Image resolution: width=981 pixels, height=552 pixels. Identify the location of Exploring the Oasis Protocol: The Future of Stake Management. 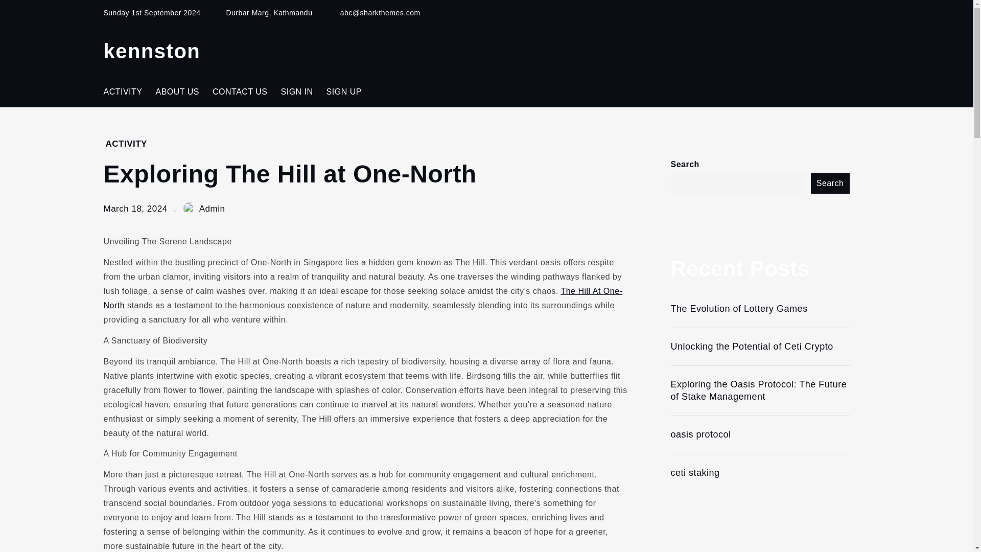
(759, 390).